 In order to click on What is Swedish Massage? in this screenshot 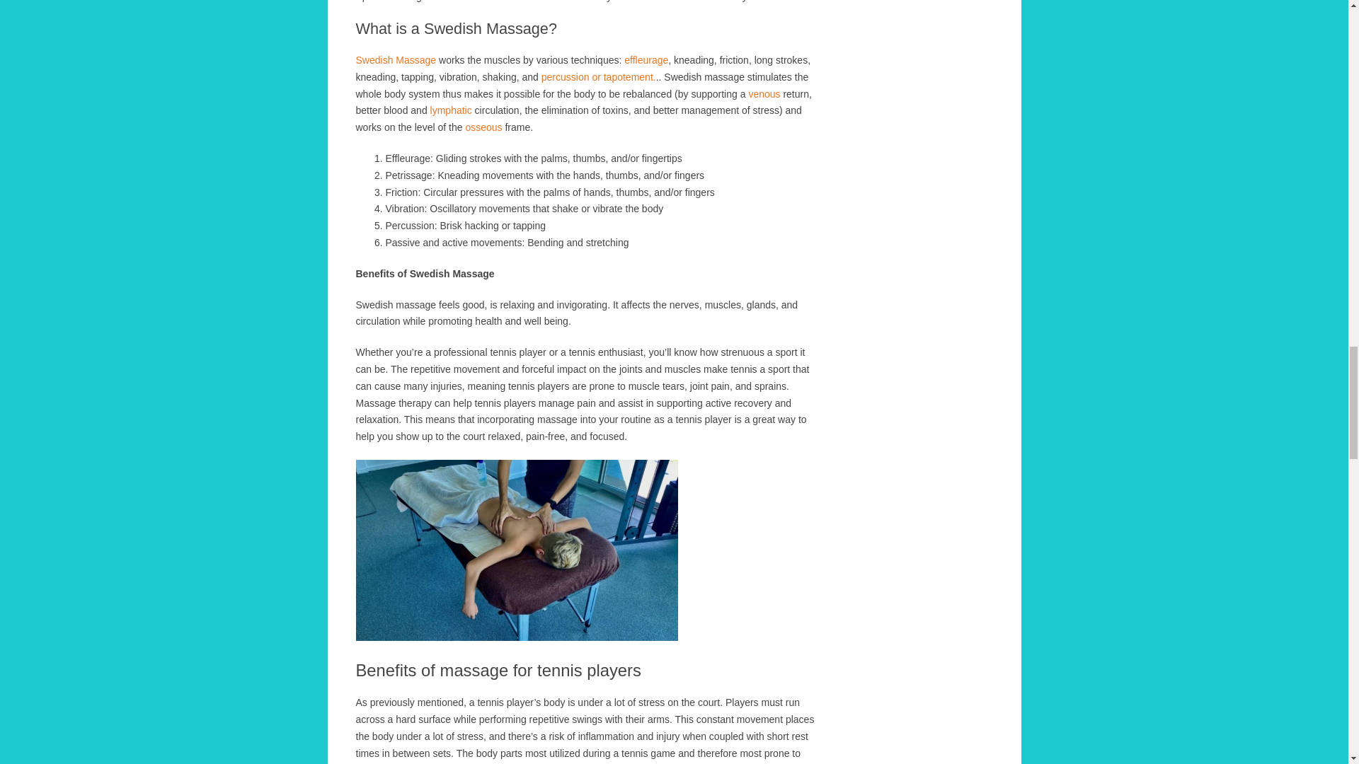, I will do `click(395, 59)`.